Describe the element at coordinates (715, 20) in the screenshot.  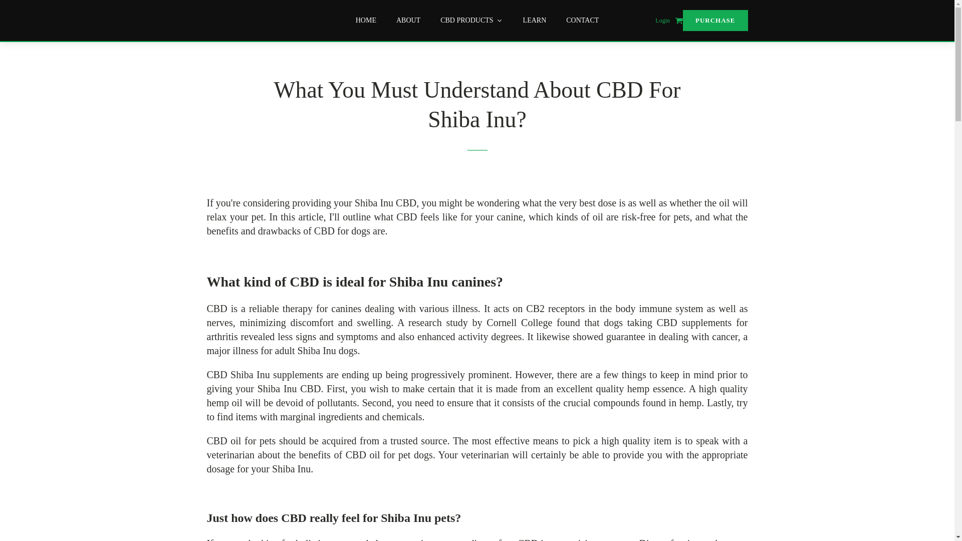
I see `PURCHASE` at that location.